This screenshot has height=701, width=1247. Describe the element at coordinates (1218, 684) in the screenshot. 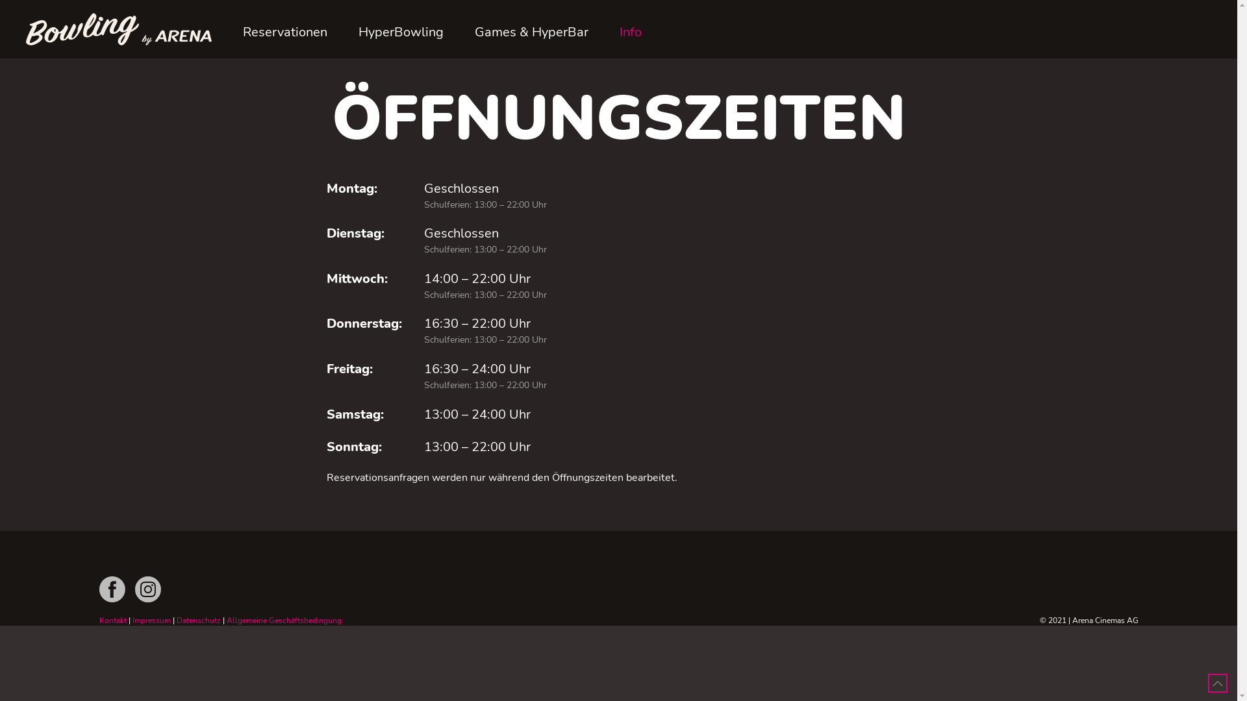

I see `Nach oben` at that location.